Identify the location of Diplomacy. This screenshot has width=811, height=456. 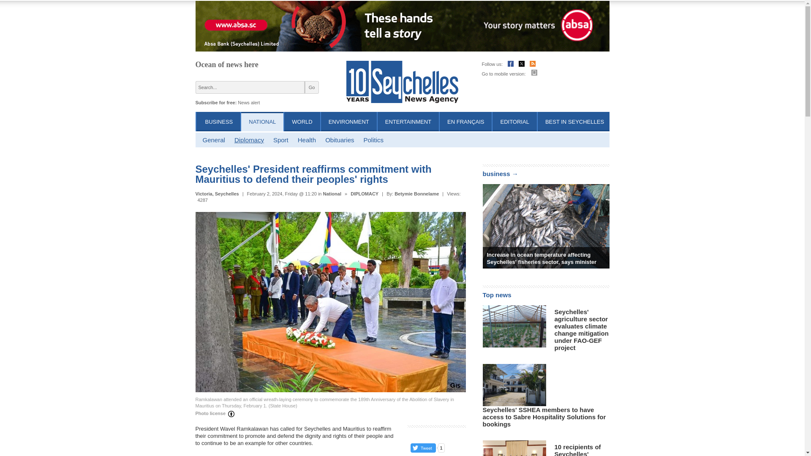
(249, 140).